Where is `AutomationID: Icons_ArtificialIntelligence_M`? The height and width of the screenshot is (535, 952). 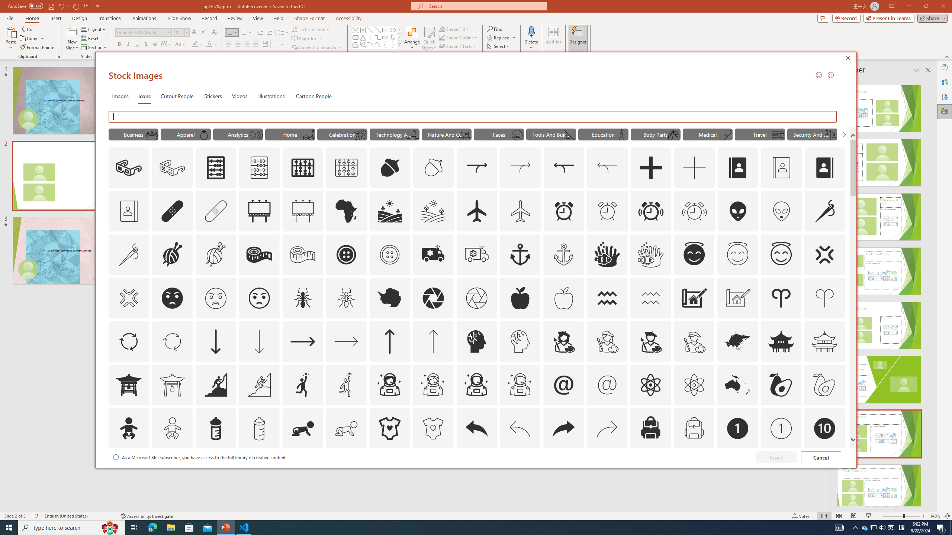 AutomationID: Icons_ArtificialIntelligence_M is located at coordinates (520, 341).